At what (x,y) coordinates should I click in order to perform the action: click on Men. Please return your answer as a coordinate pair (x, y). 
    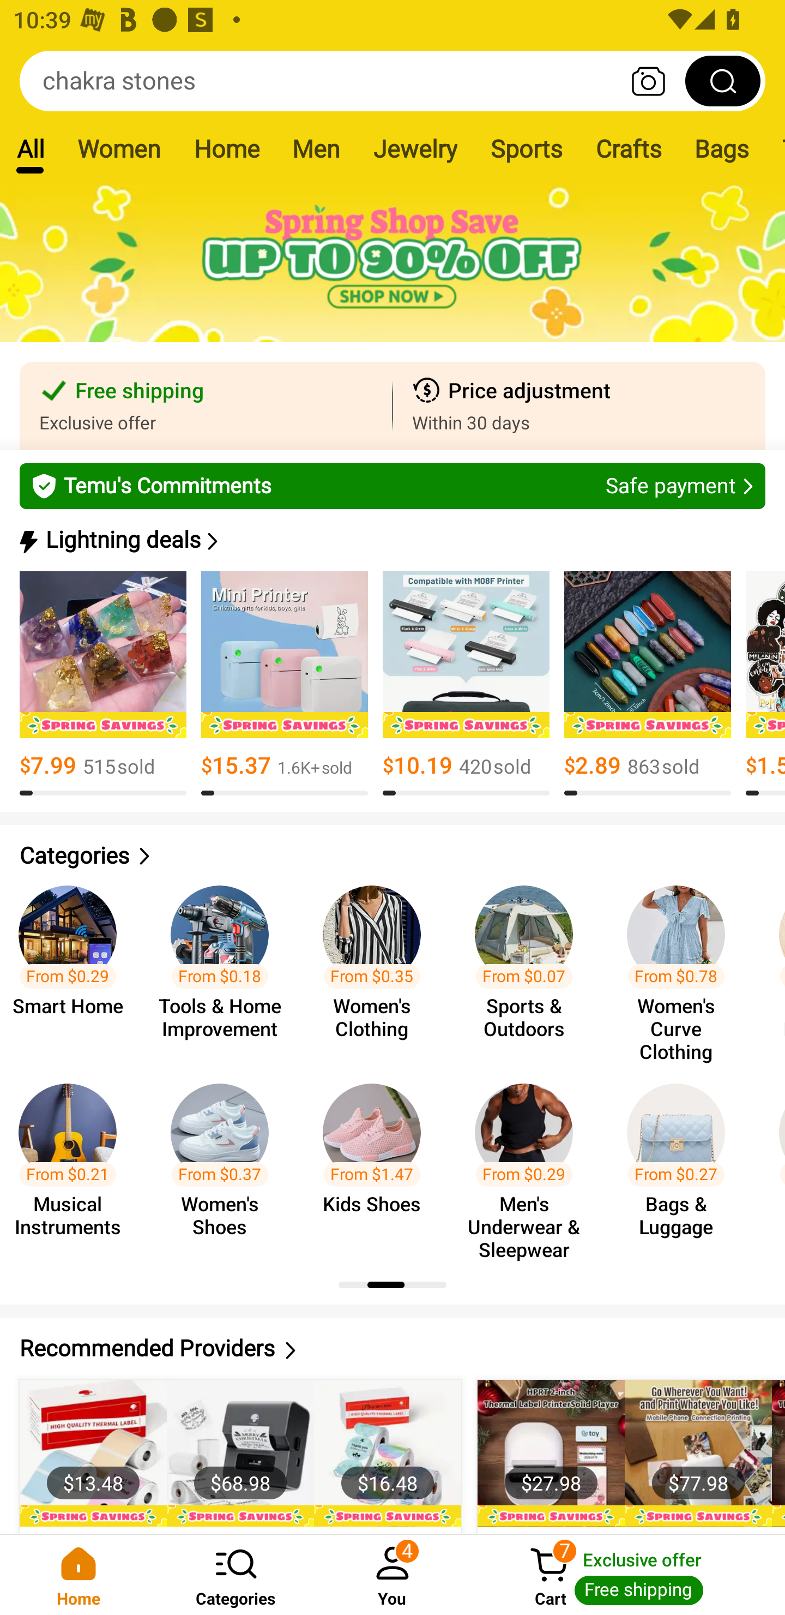
    Looking at the image, I should click on (316, 148).